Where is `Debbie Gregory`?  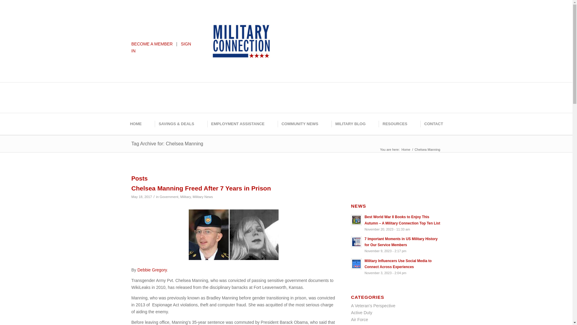 Debbie Gregory is located at coordinates (152, 270).